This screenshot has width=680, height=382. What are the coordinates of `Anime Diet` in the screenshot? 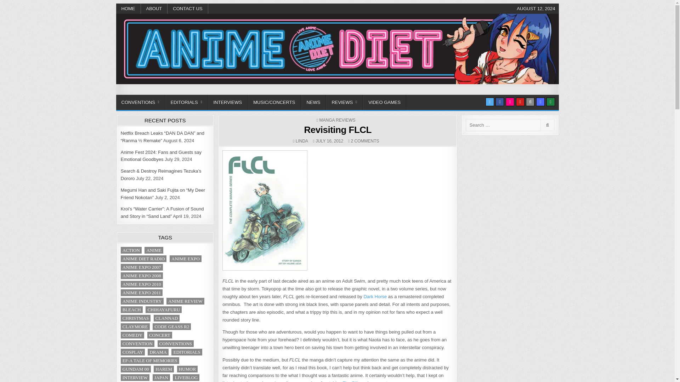 It's located at (142, 93).